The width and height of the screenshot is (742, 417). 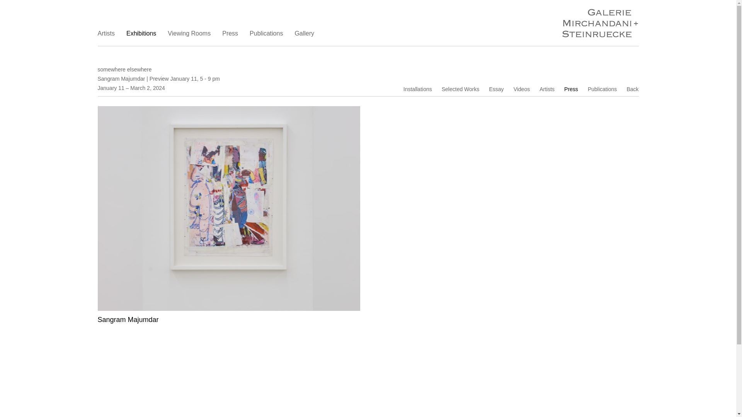 What do you see at coordinates (460, 89) in the screenshot?
I see `Selected Works` at bounding box center [460, 89].